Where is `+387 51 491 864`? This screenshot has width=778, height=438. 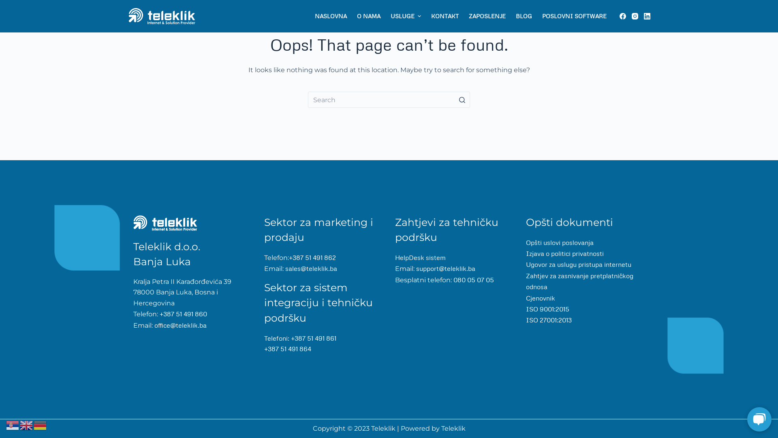
+387 51 491 864 is located at coordinates (288, 349).